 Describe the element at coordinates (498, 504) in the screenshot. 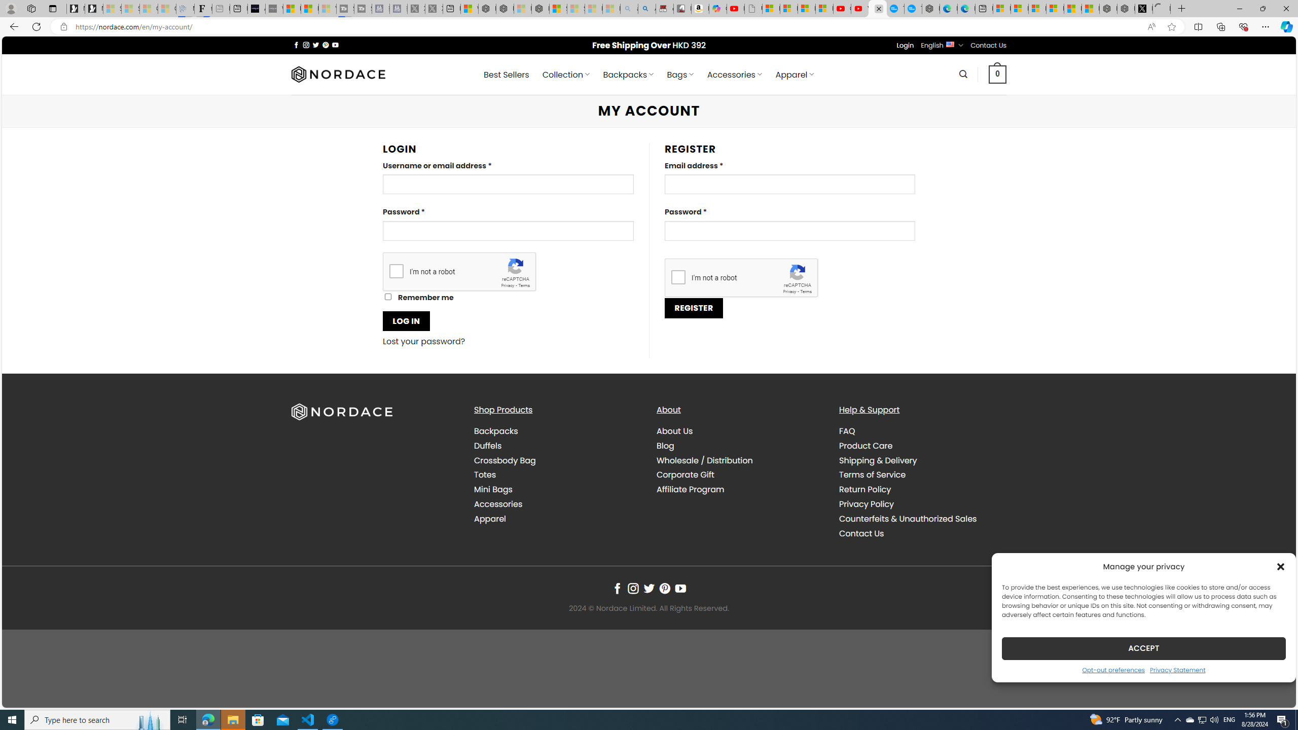

I see `Accessories` at that location.